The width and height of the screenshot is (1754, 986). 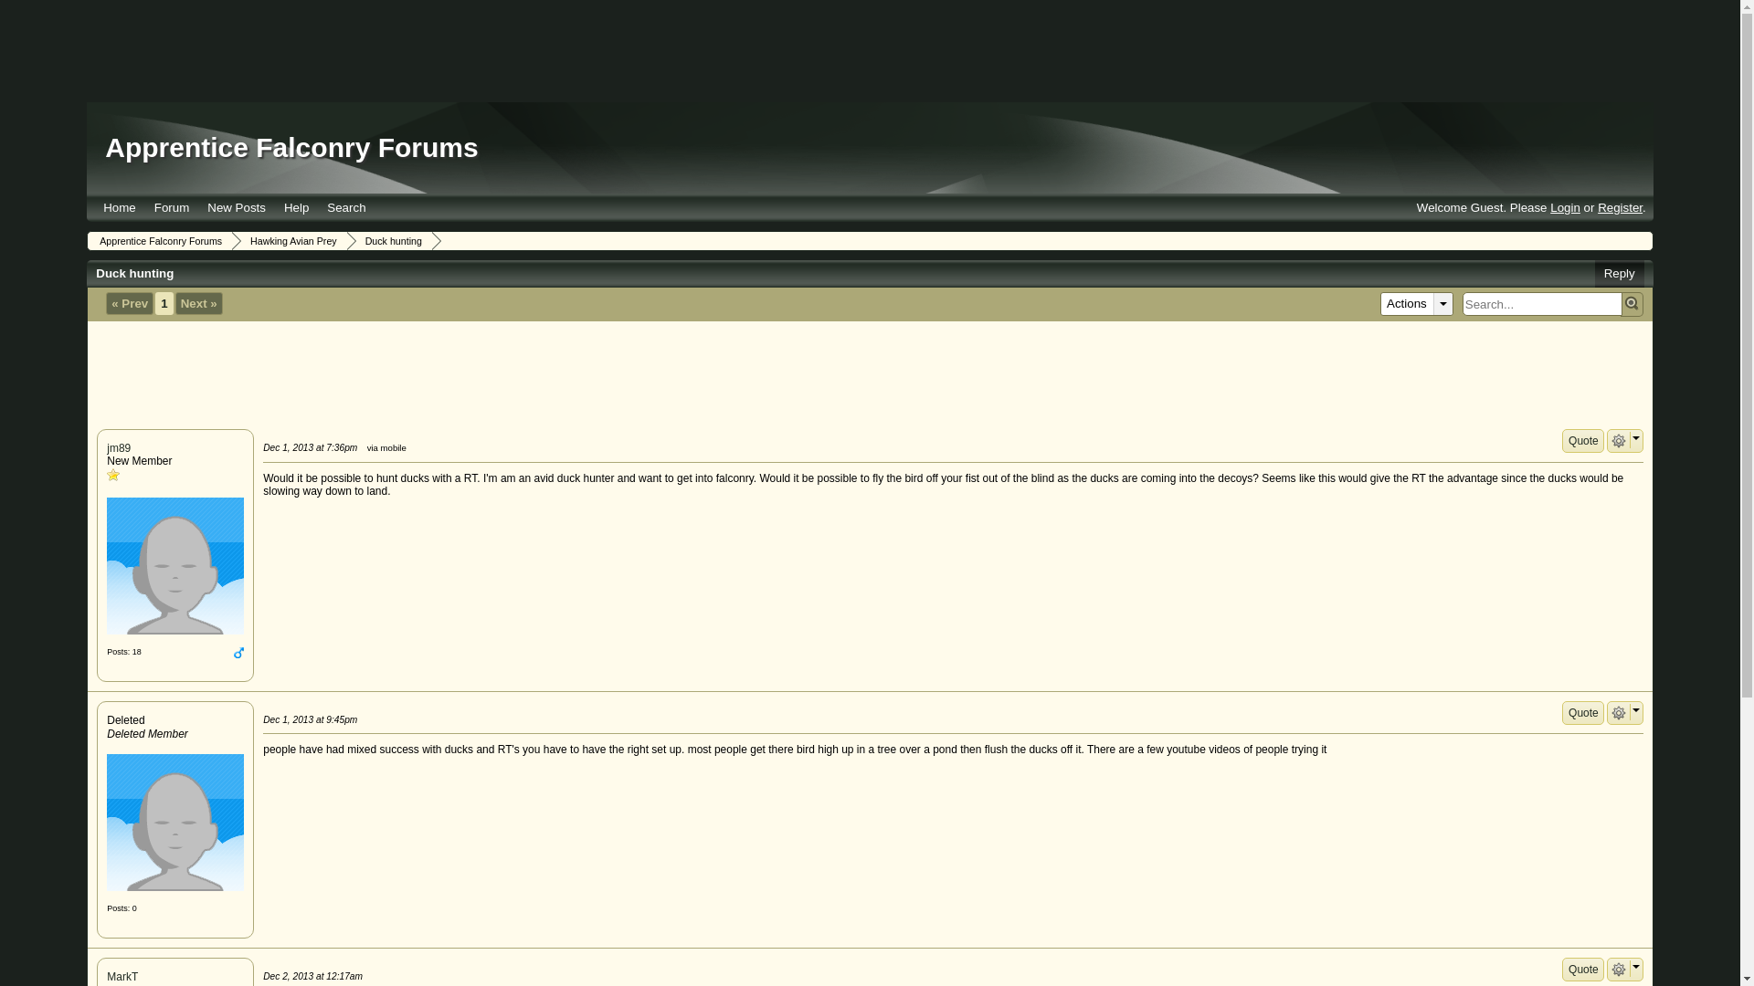 I want to click on Post Options, so click(x=1619, y=713).